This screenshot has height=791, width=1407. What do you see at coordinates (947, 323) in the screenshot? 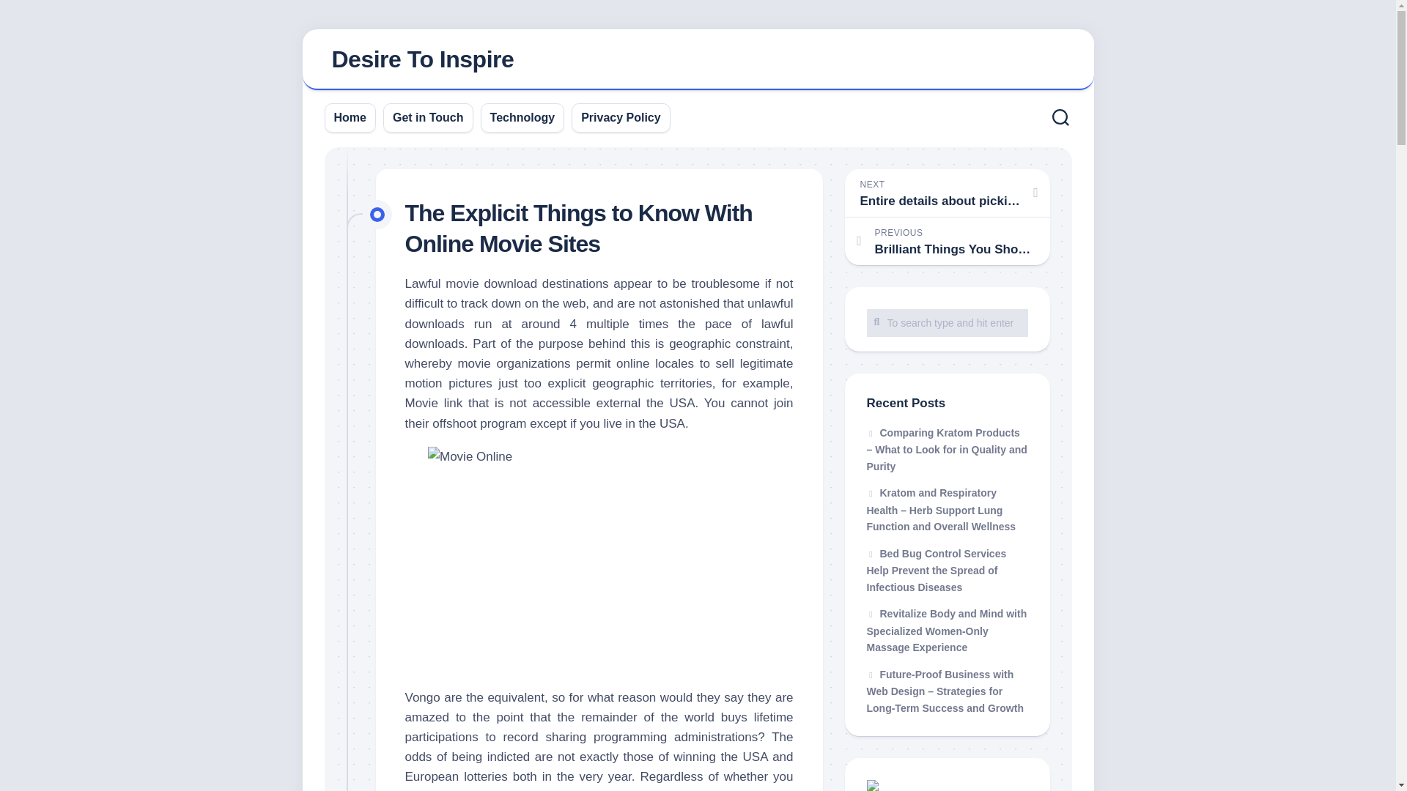
I see `To search type and hit enter` at bounding box center [947, 323].